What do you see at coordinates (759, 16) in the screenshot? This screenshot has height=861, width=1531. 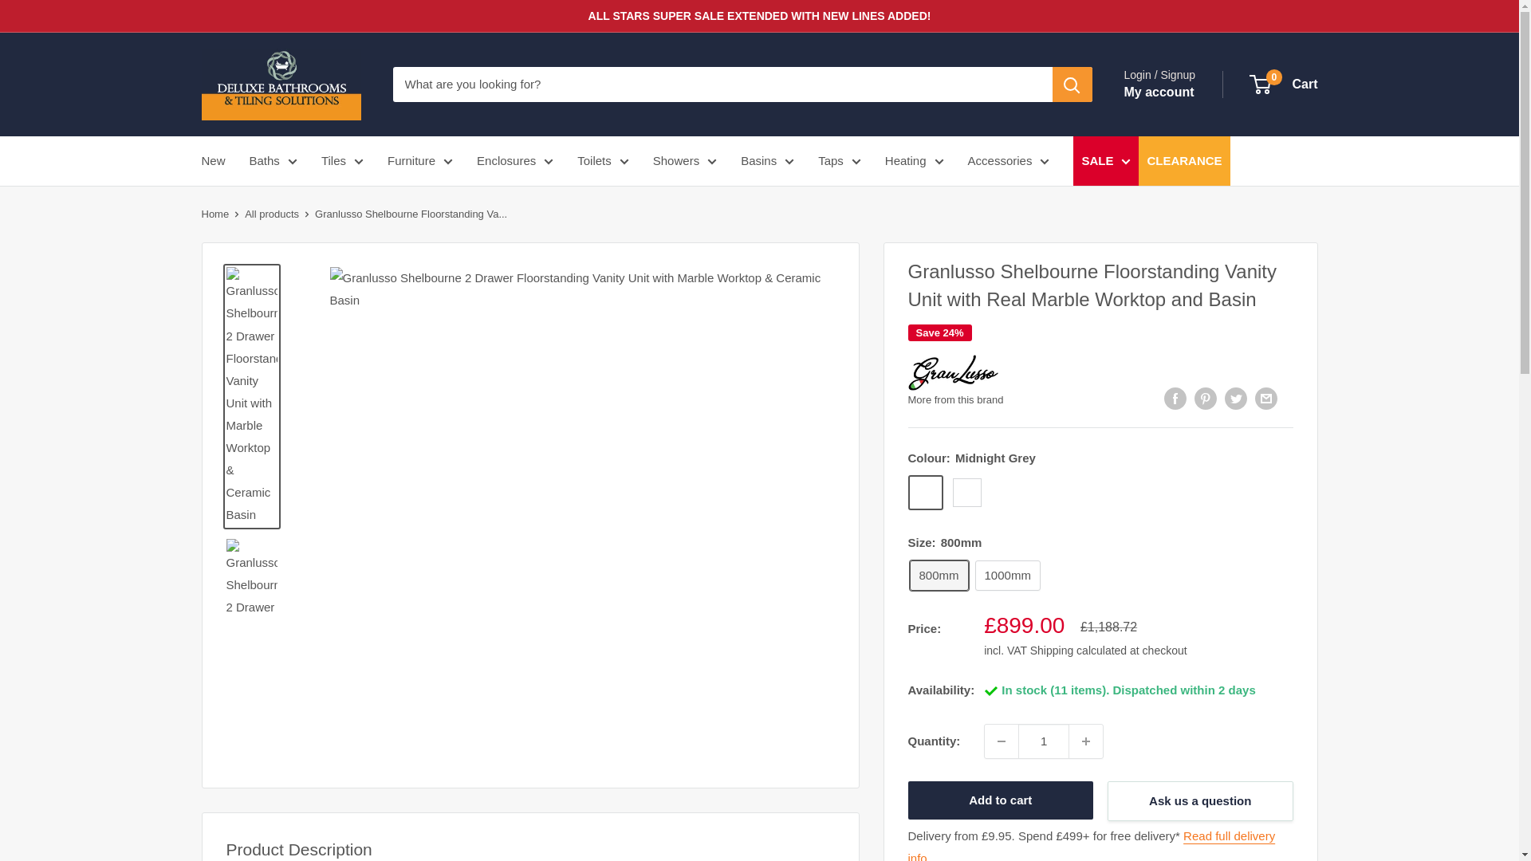 I see `ALL STARS SUPER SALE EXTENDED WITH NEW LINES ADDED!` at bounding box center [759, 16].